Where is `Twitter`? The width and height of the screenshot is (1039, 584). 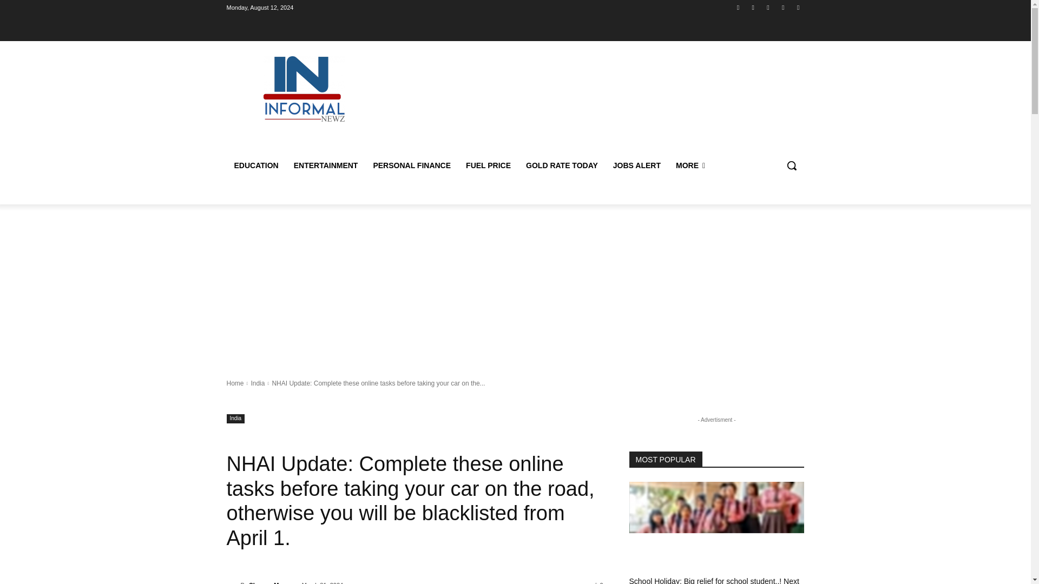
Twitter is located at coordinates (767, 7).